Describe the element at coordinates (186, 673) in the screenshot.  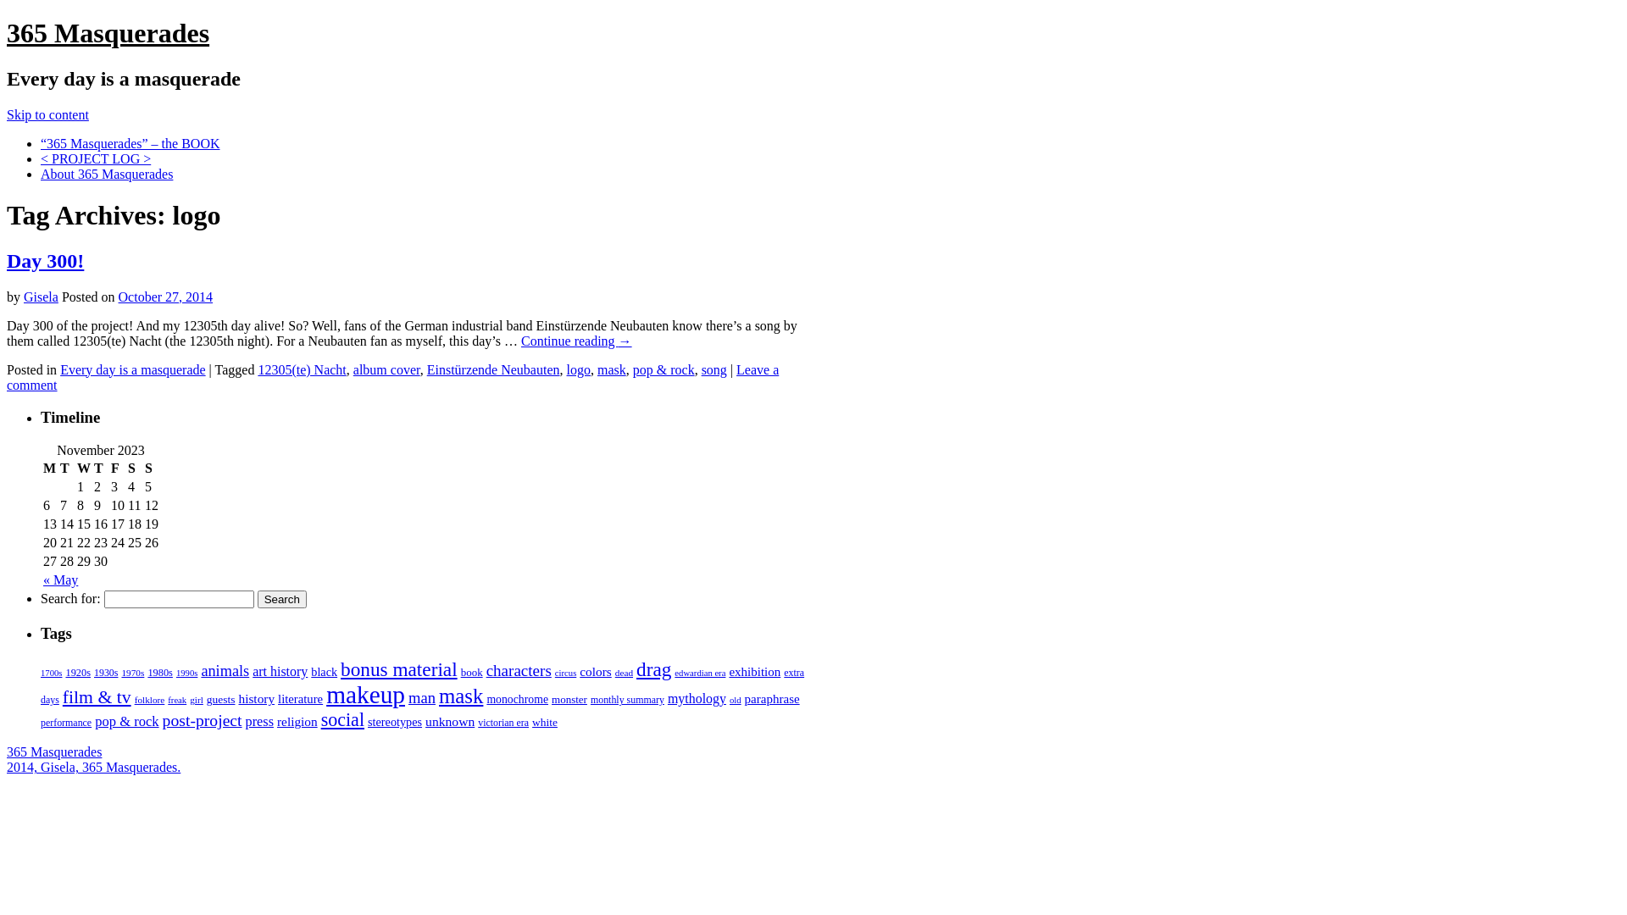
I see `1990s` at that location.